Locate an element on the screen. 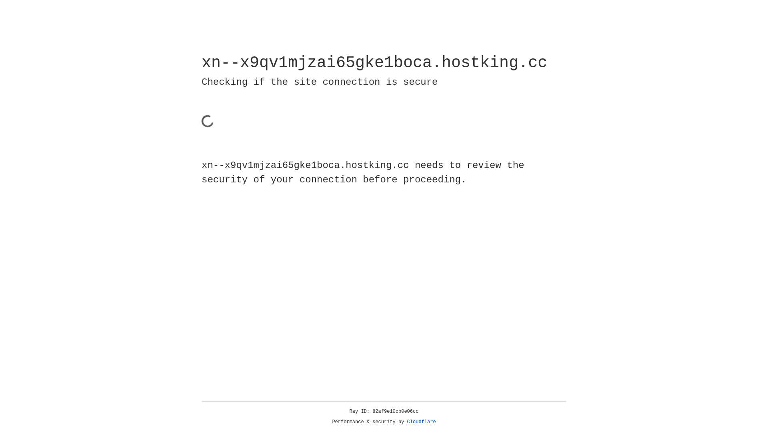 The width and height of the screenshot is (768, 432). Cloudflare is located at coordinates (422, 422).